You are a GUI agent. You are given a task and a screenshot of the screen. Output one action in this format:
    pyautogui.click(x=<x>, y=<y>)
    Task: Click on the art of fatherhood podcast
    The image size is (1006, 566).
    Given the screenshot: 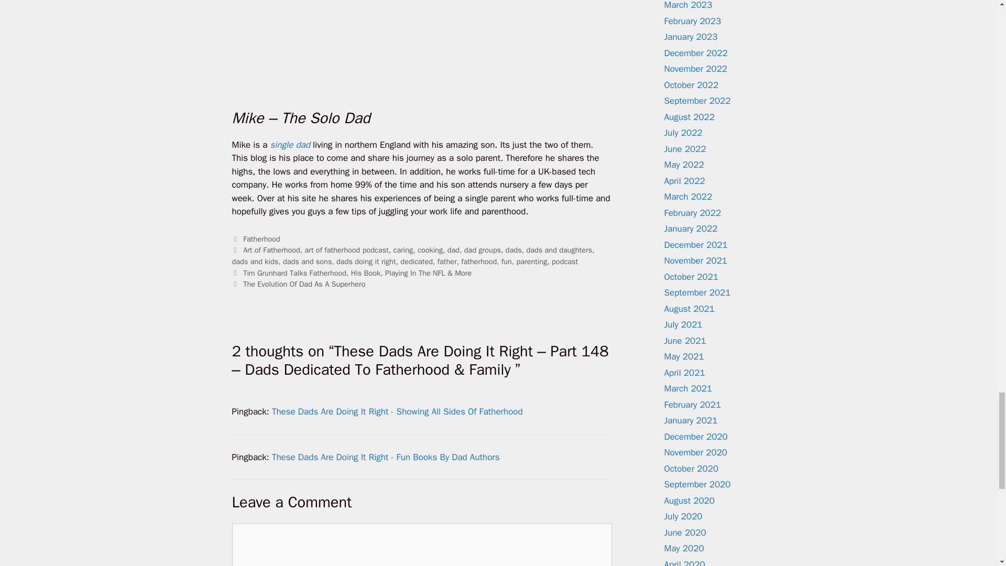 What is the action you would take?
    pyautogui.click(x=346, y=249)
    